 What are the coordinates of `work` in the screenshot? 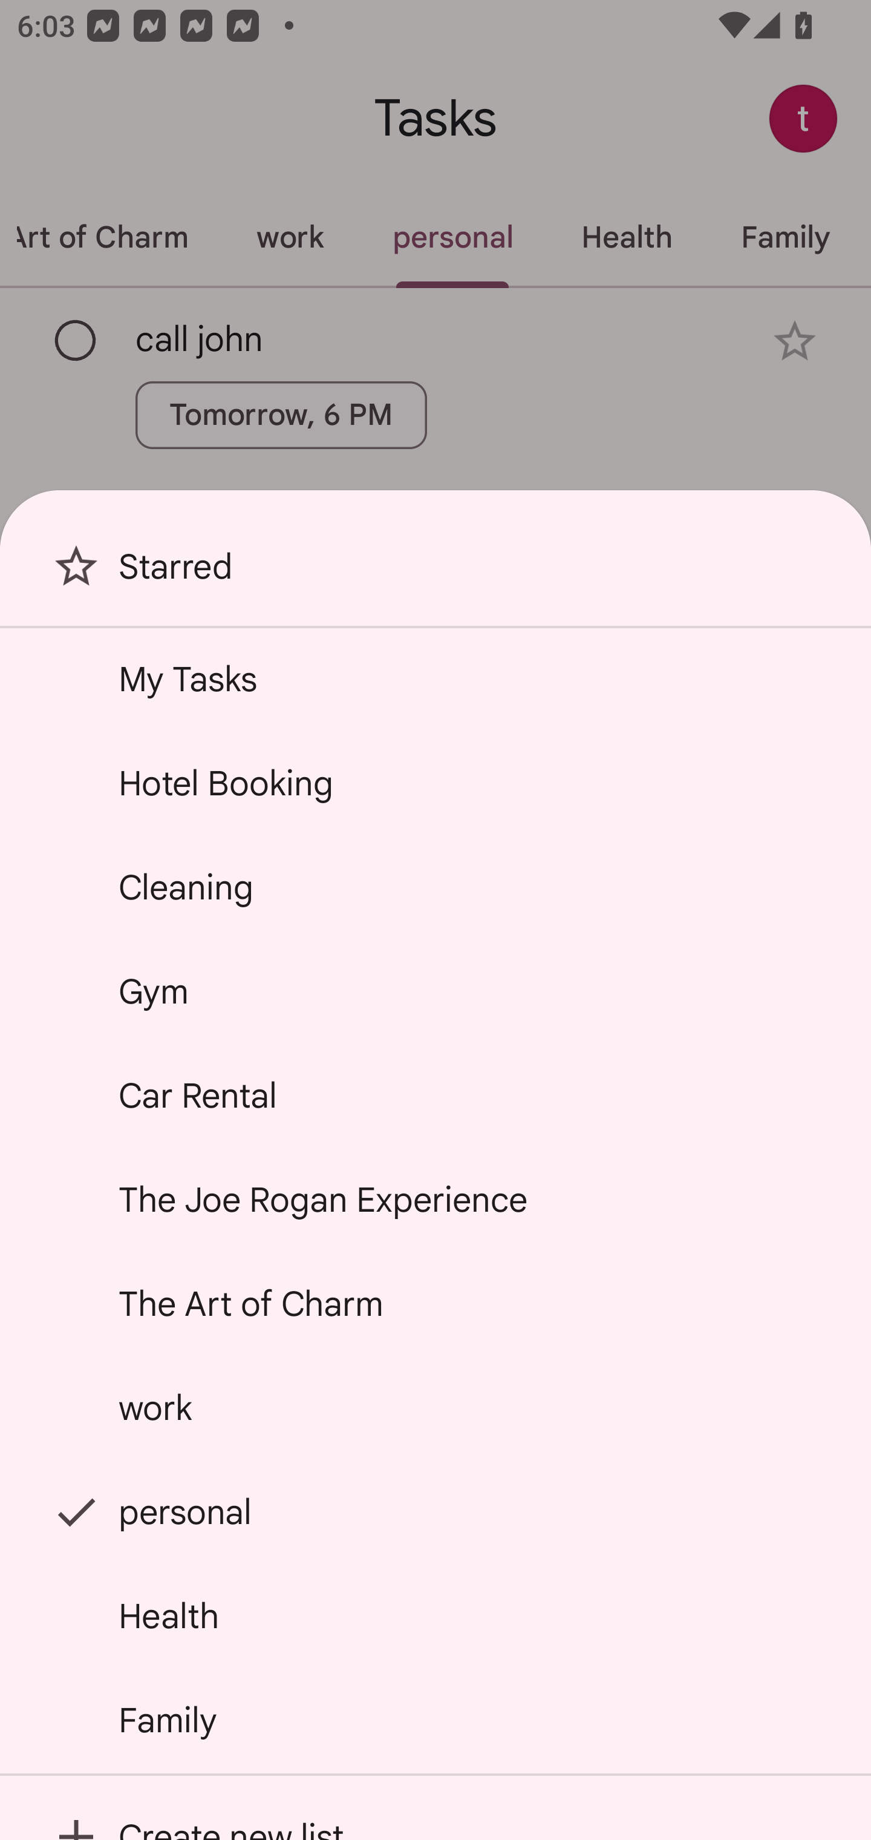 It's located at (435, 1408).